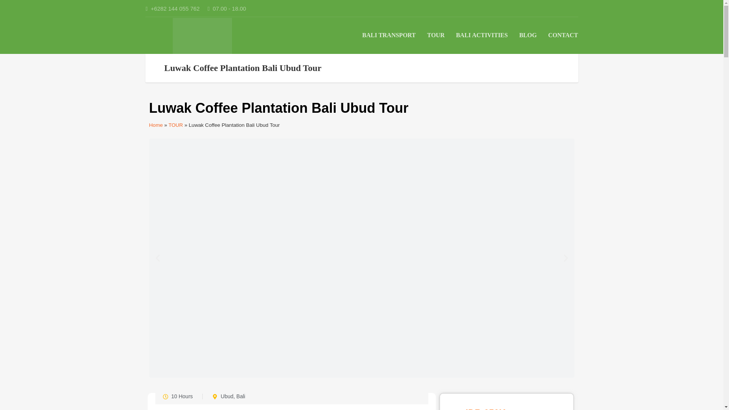 This screenshot has height=410, width=729. What do you see at coordinates (156, 125) in the screenshot?
I see `Home` at bounding box center [156, 125].